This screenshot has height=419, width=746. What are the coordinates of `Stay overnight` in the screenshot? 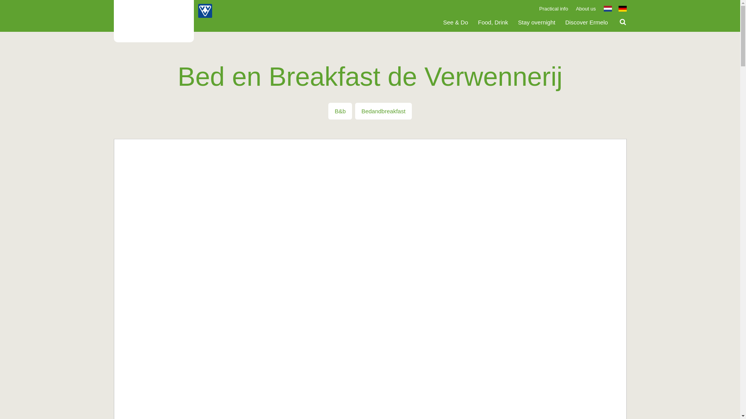 It's located at (536, 23).